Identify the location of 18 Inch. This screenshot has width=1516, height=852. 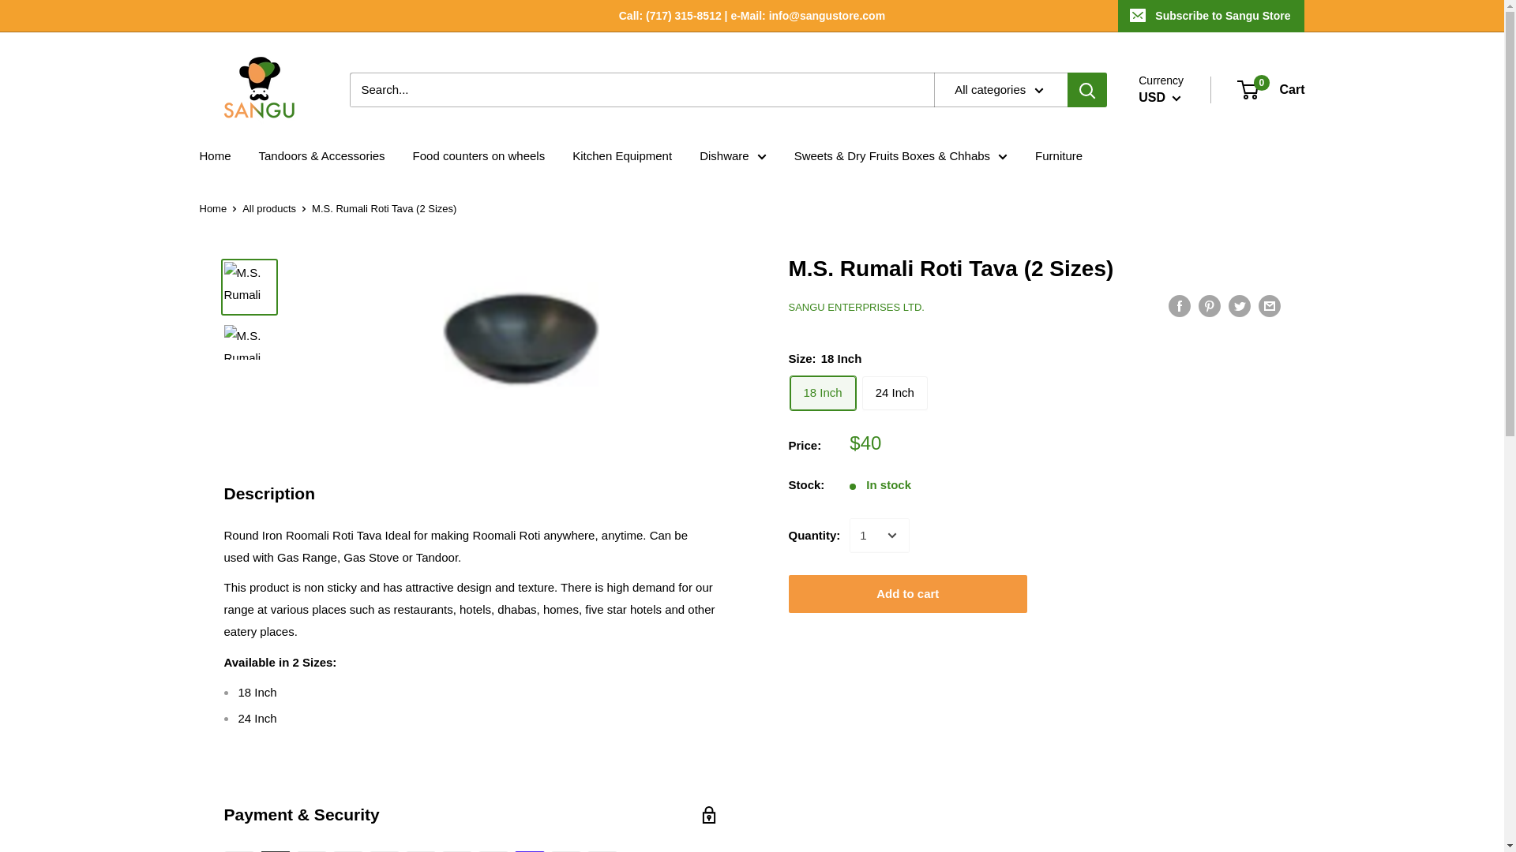
(822, 393).